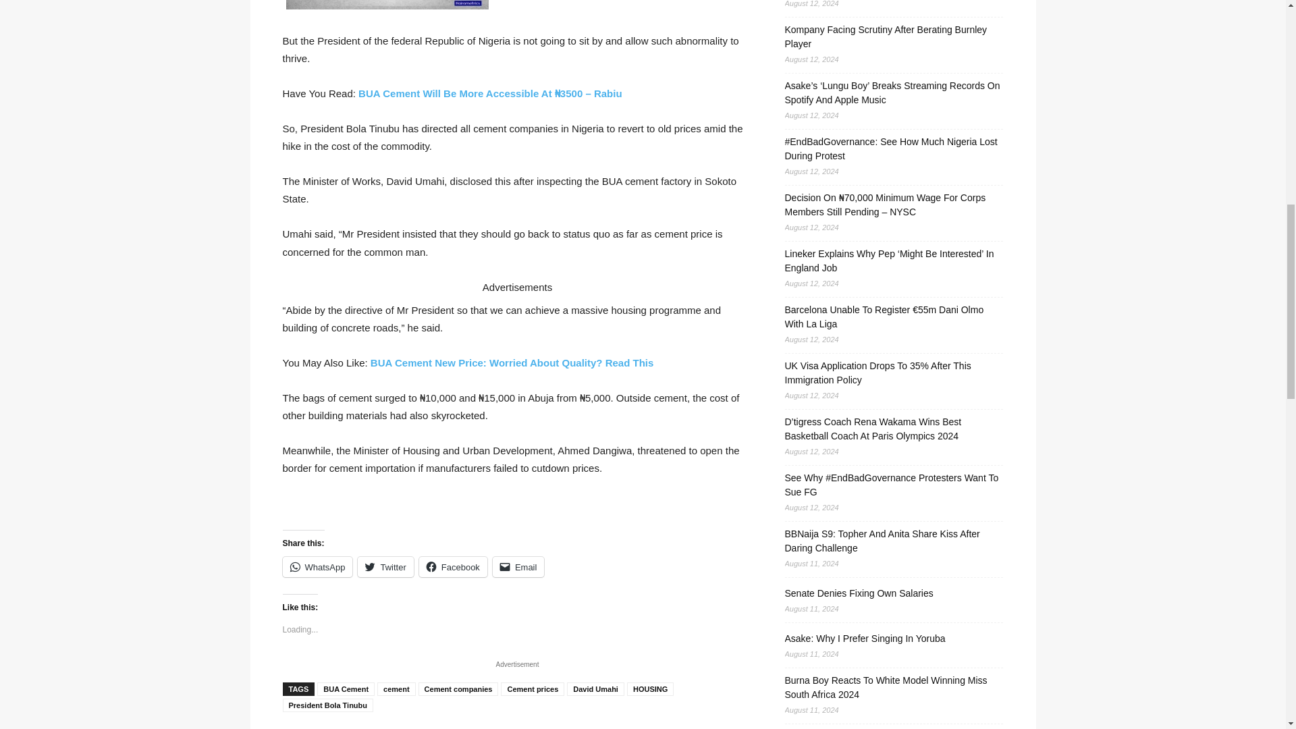  What do you see at coordinates (317, 567) in the screenshot?
I see `Click to share on WhatsApp` at bounding box center [317, 567].